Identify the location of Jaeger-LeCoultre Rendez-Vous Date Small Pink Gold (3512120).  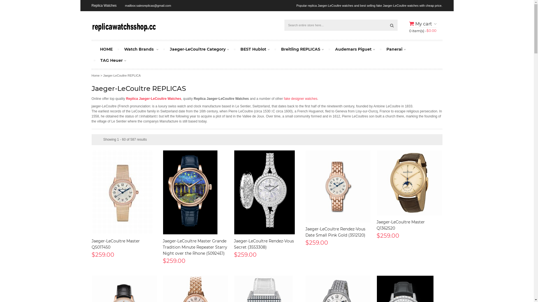
(335, 232).